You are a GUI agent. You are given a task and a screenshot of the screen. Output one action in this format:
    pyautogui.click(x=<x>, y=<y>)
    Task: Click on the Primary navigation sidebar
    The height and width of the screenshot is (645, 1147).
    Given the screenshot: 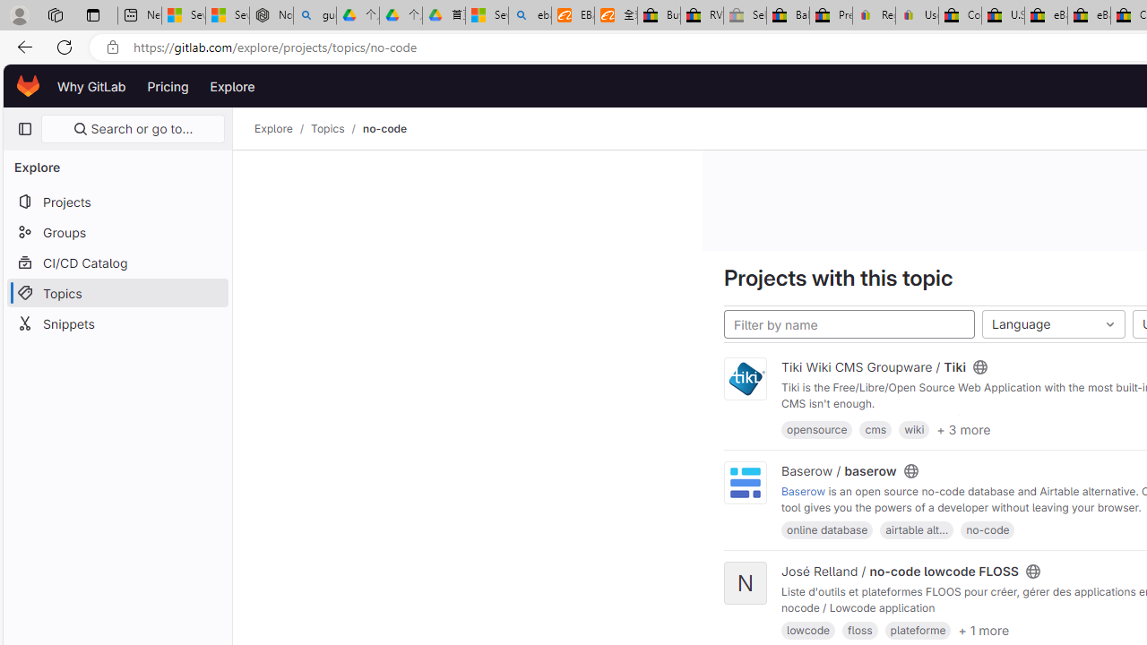 What is the action you would take?
    pyautogui.click(x=24, y=129)
    